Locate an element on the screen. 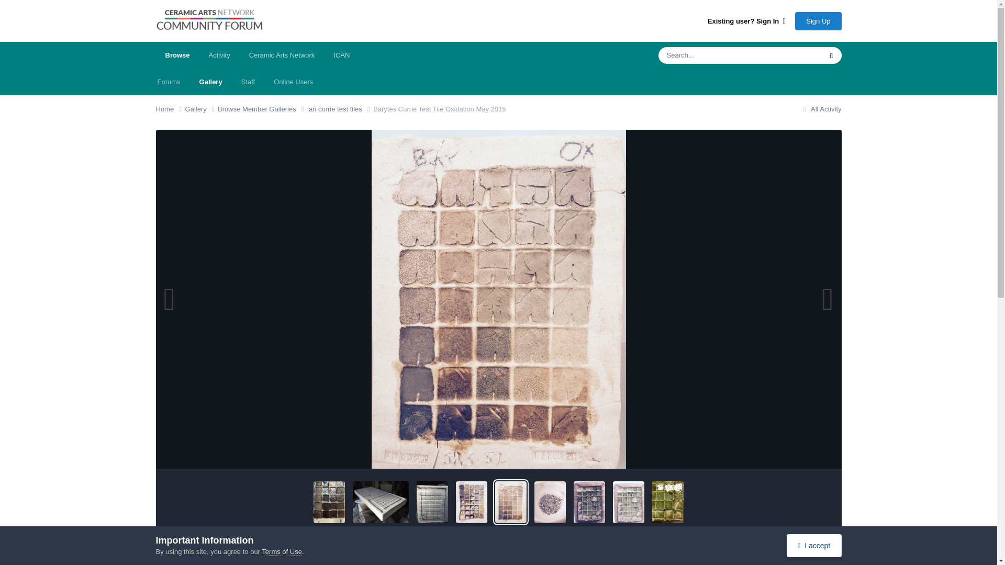 The width and height of the screenshot is (1005, 565). Browse Member Galleries is located at coordinates (263, 109).